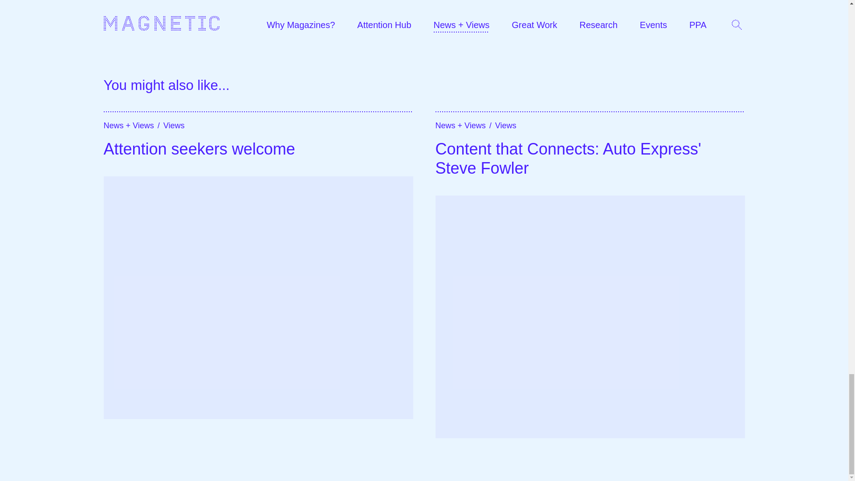 The width and height of the screenshot is (855, 481). I want to click on Campaign, so click(391, 3).